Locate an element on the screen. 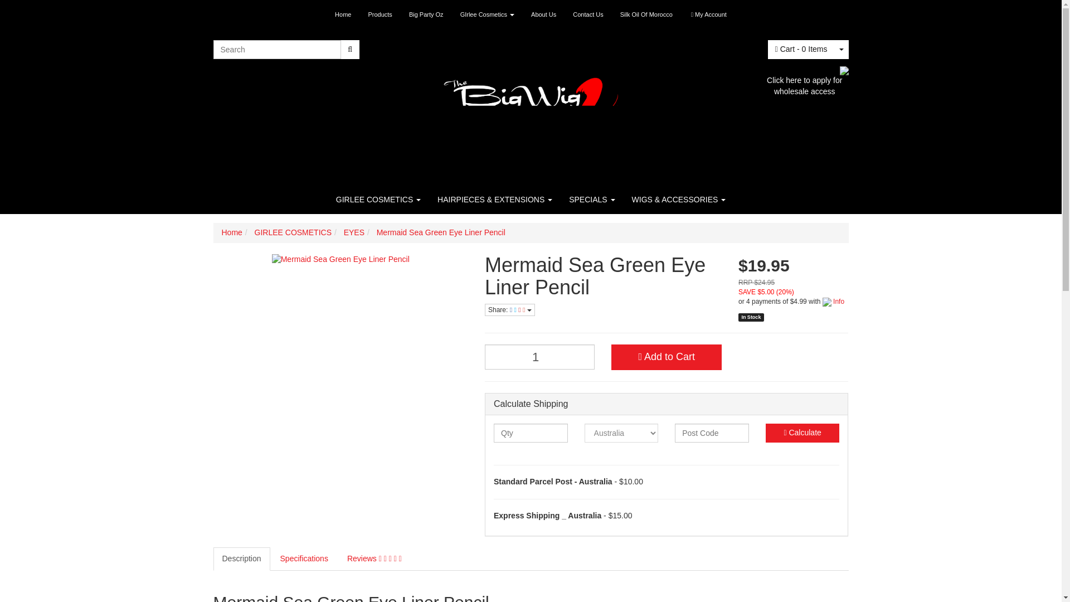 The height and width of the screenshot is (602, 1070). Calculate is located at coordinates (802, 433).